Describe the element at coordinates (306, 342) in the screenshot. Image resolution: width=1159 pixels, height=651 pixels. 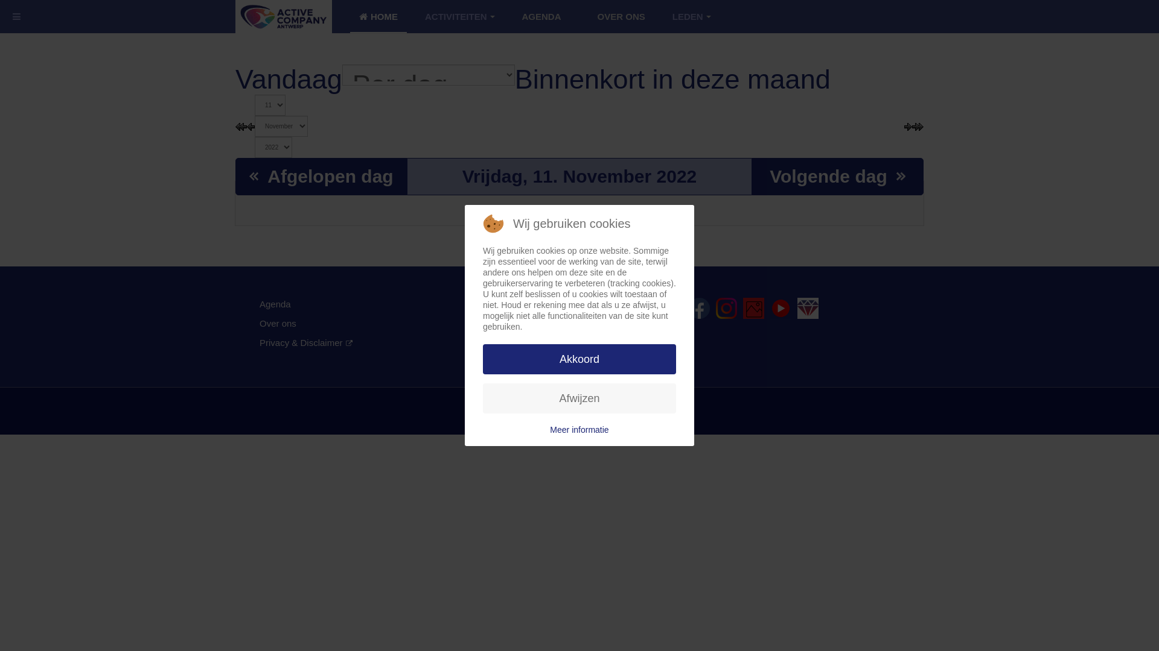
I see `Privacy & Disclaimer` at that location.